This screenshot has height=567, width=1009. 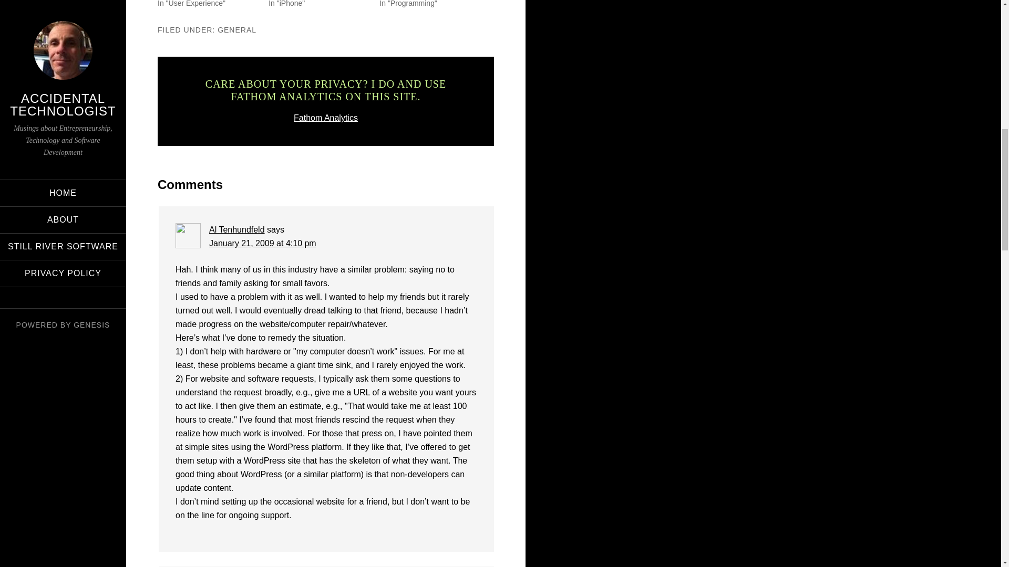 I want to click on January 21, 2009 at 4:10 pm, so click(x=263, y=243).